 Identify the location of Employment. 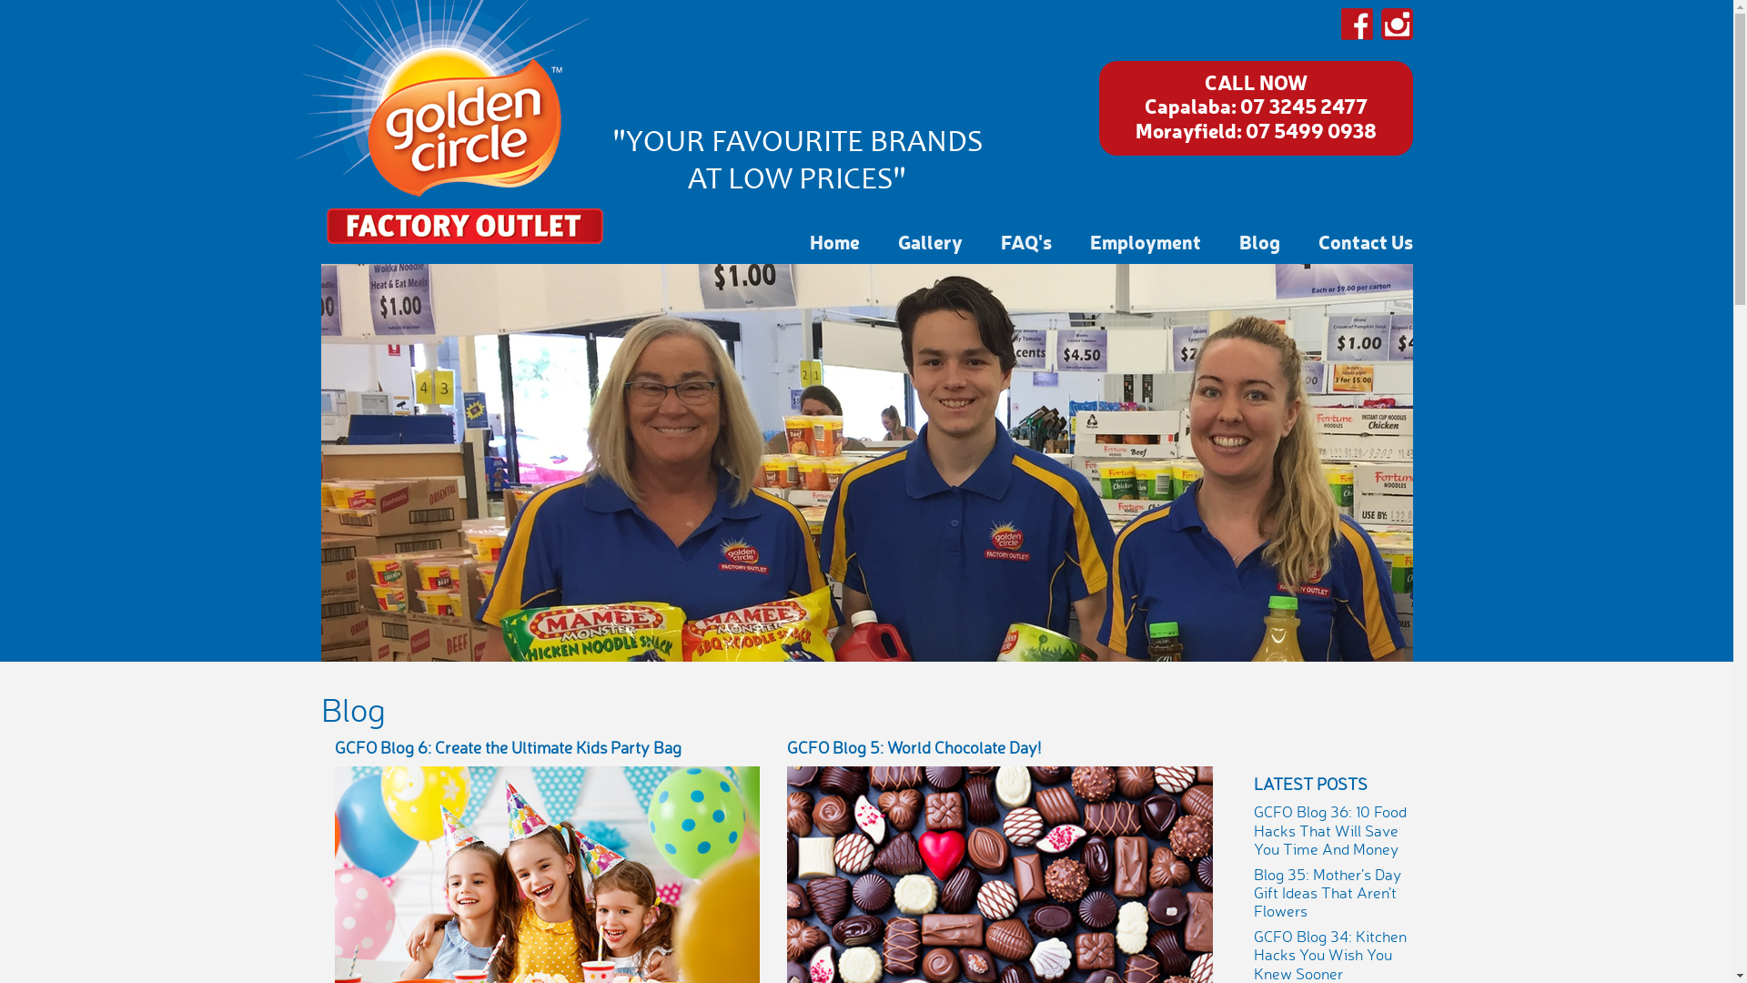
(1146, 241).